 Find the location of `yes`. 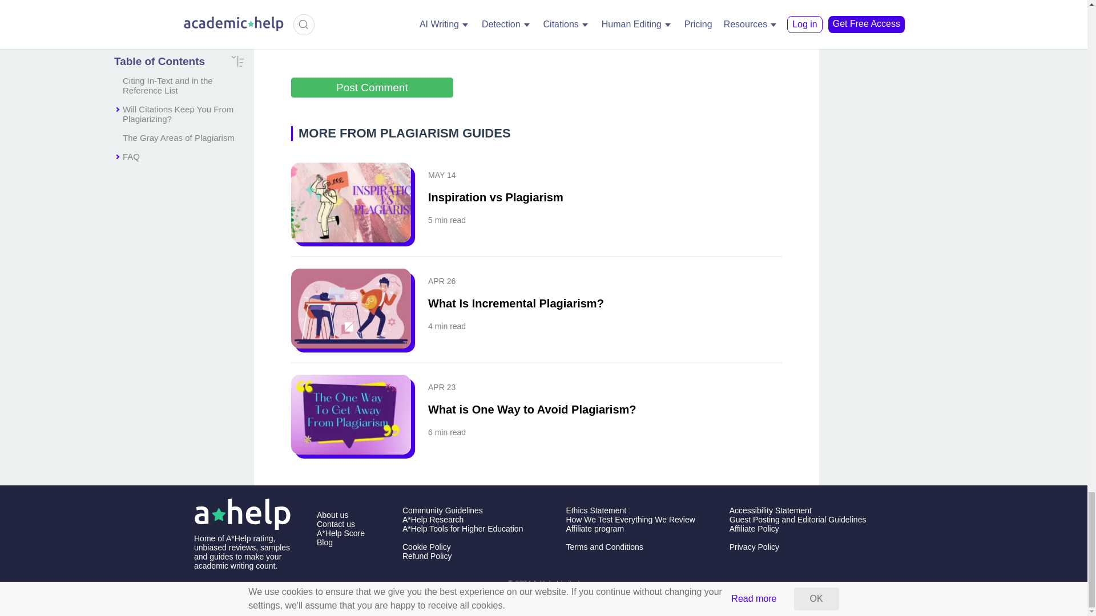

yes is located at coordinates (297, 38).